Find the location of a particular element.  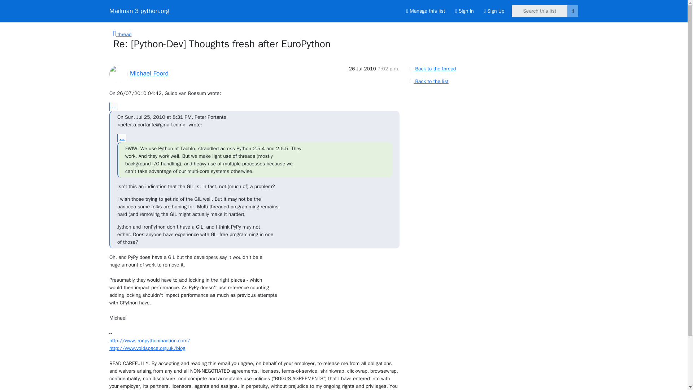

Sender's time: July 26, 2010, 11:02 a.m. is located at coordinates (388, 69).